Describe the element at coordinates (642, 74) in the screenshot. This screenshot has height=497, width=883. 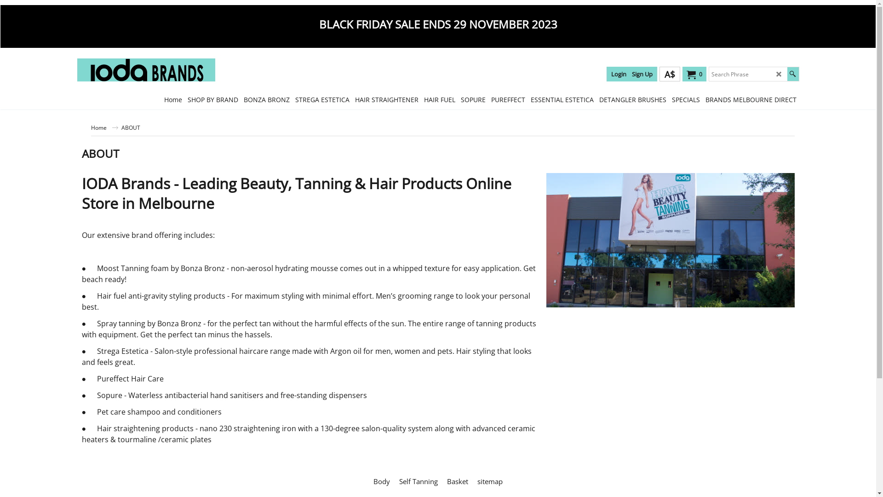
I see `Sign Up` at that location.